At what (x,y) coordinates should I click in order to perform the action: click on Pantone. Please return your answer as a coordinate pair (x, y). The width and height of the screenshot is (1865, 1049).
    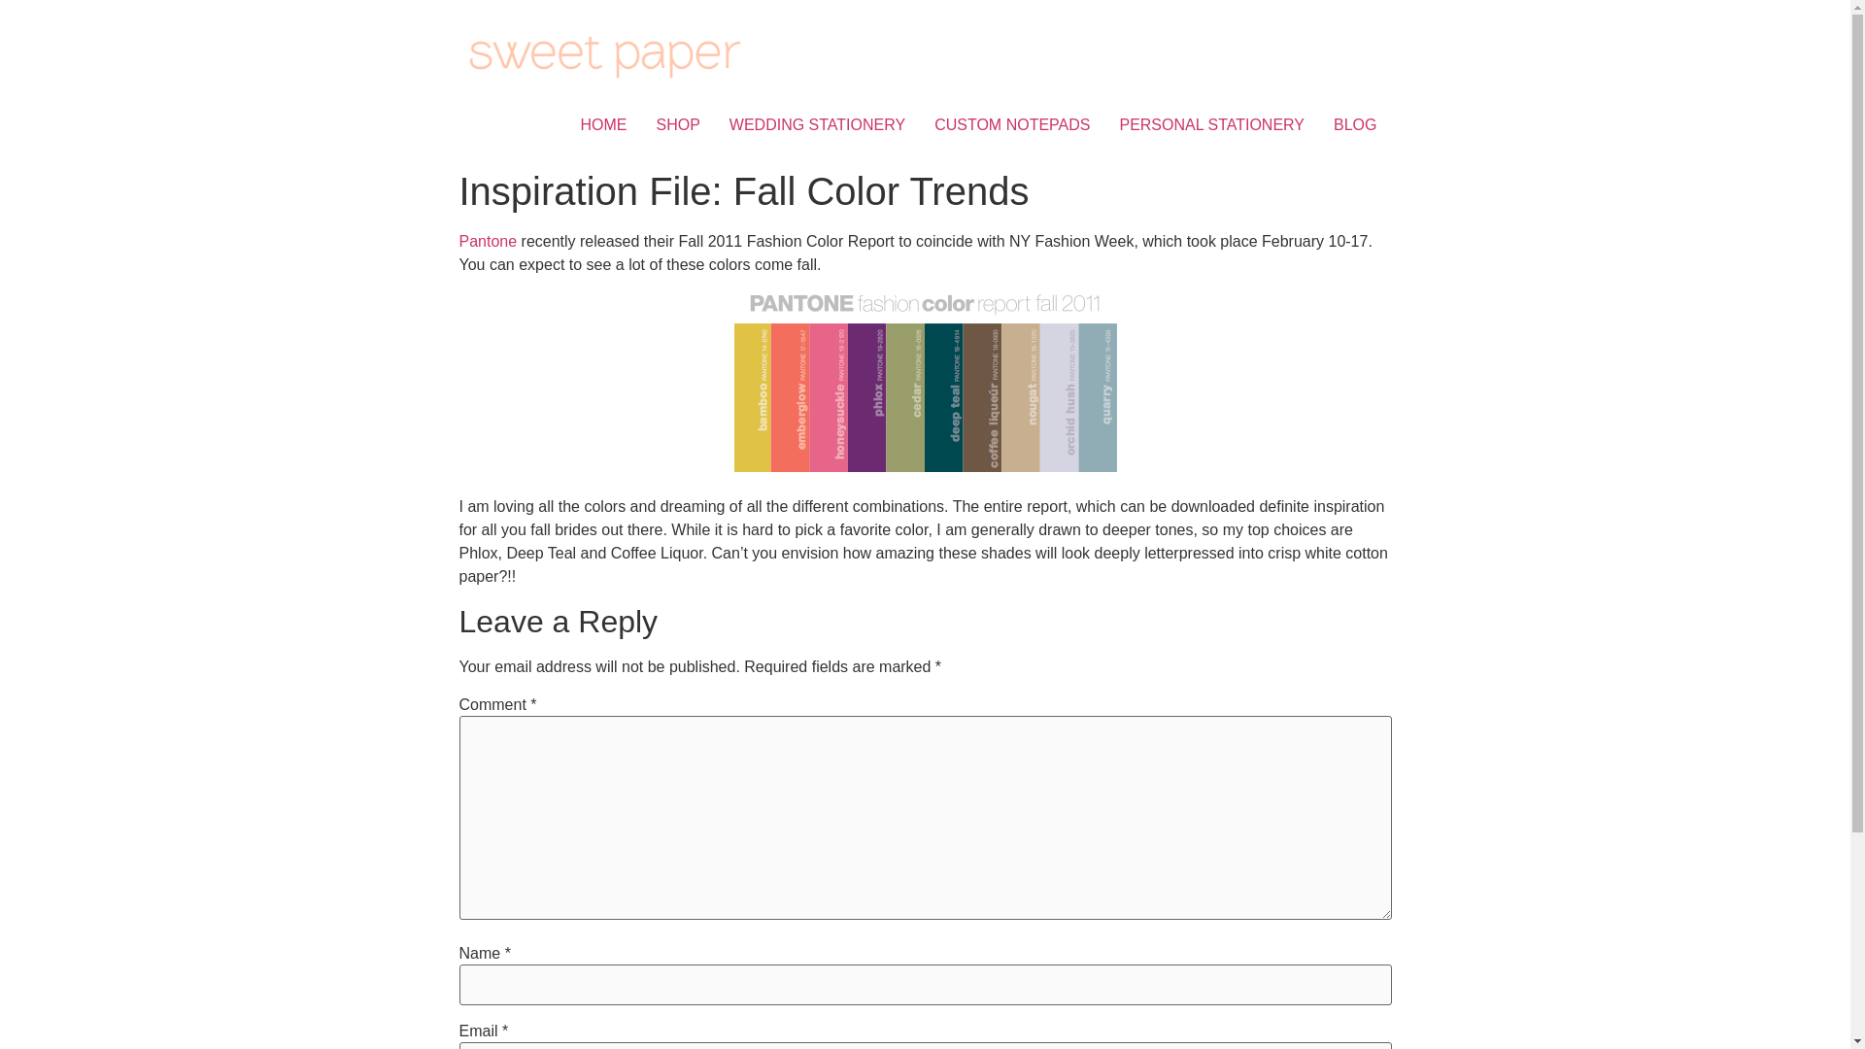
    Looking at the image, I should click on (488, 241).